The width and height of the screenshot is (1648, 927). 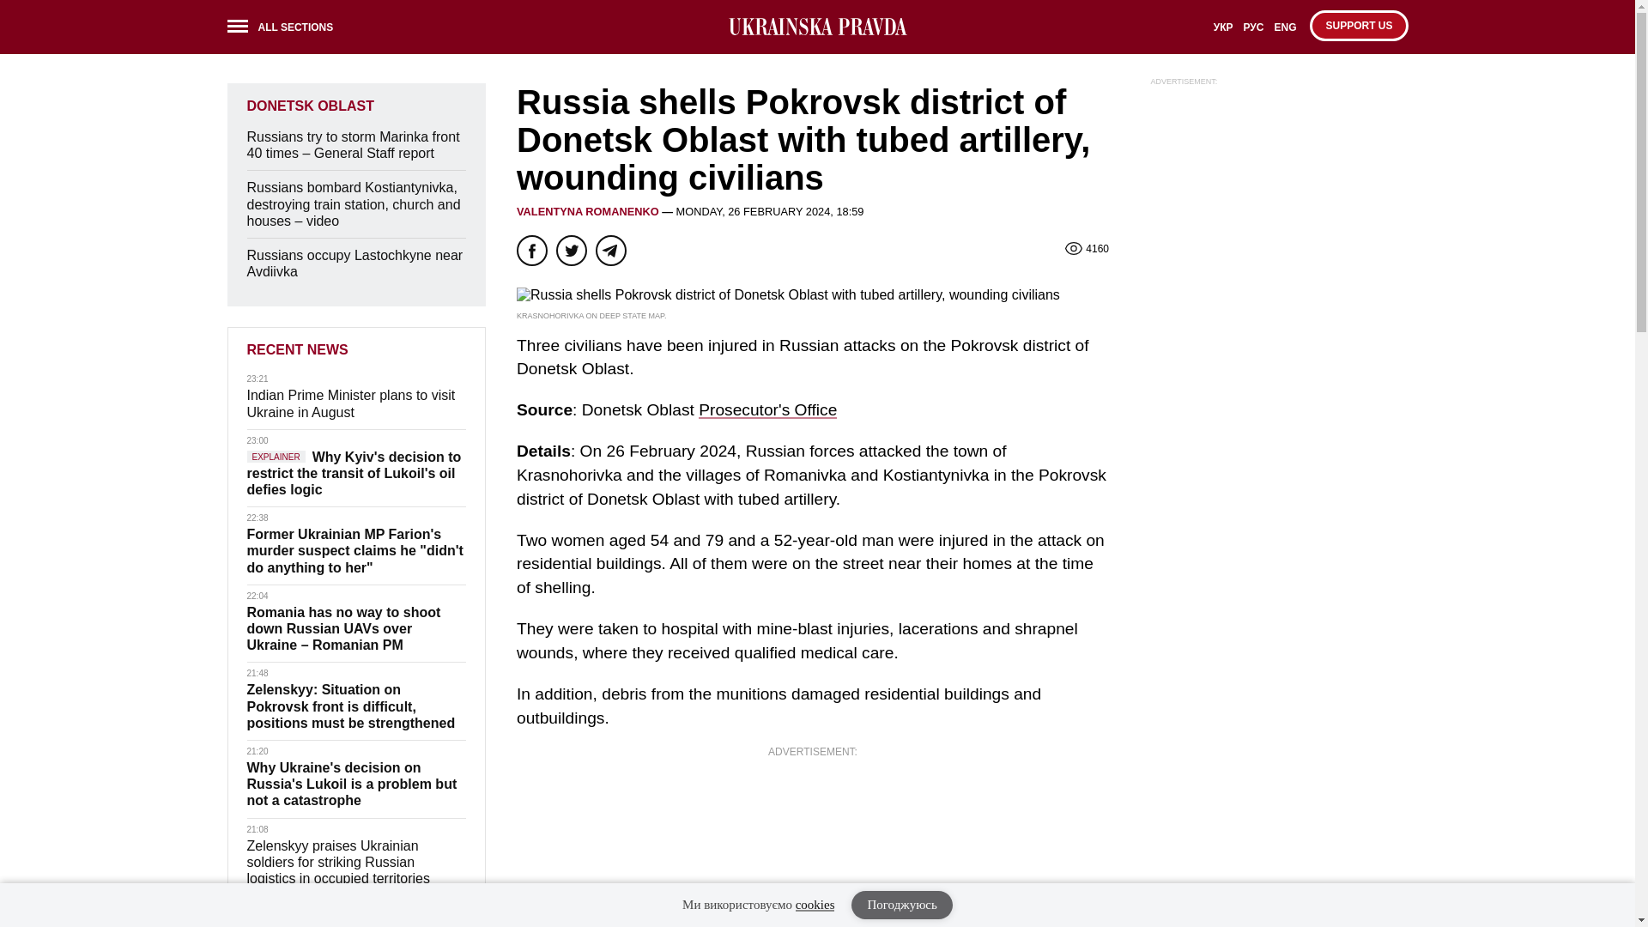 What do you see at coordinates (285, 29) in the screenshot?
I see `ALL SECTIONS` at bounding box center [285, 29].